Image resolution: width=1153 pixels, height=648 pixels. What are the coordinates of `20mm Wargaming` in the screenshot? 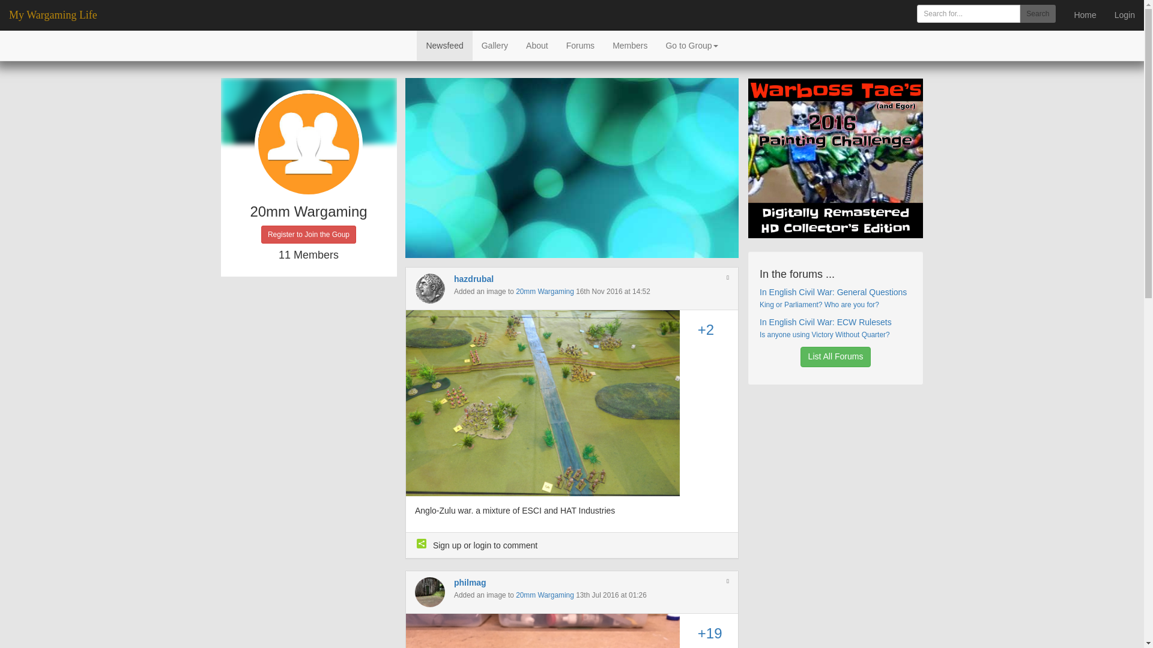 It's located at (545, 292).